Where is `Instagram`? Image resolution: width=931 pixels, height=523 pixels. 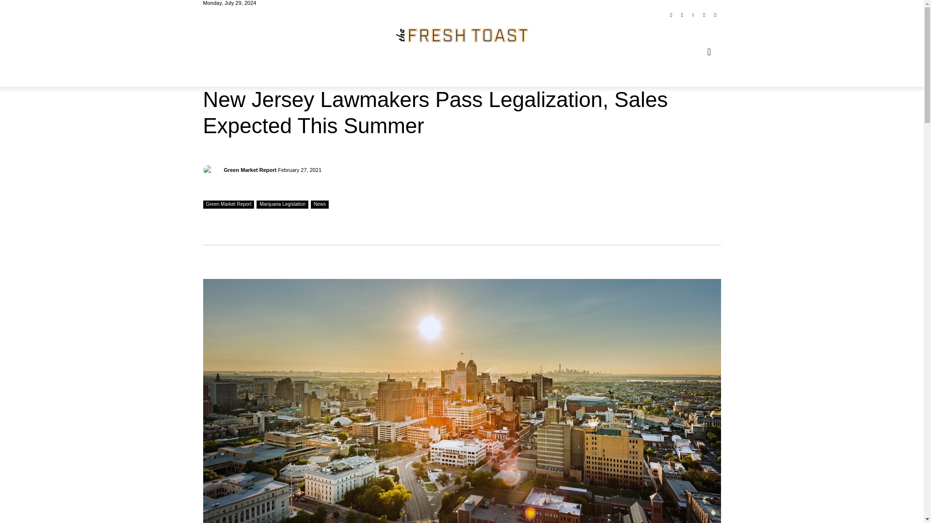 Instagram is located at coordinates (682, 15).